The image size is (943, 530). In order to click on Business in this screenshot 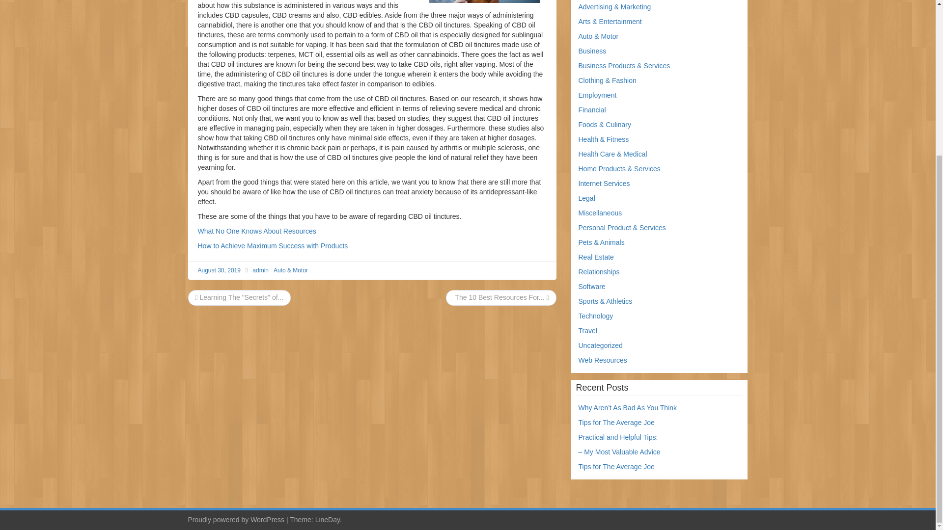, I will do `click(592, 51)`.